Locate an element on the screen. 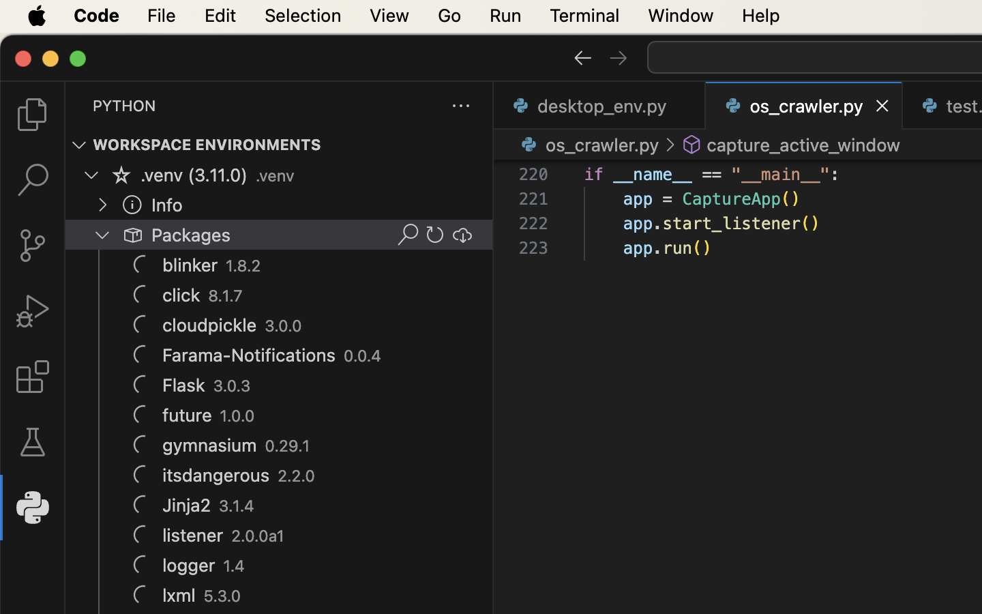  0.29.1 is located at coordinates (288, 446).